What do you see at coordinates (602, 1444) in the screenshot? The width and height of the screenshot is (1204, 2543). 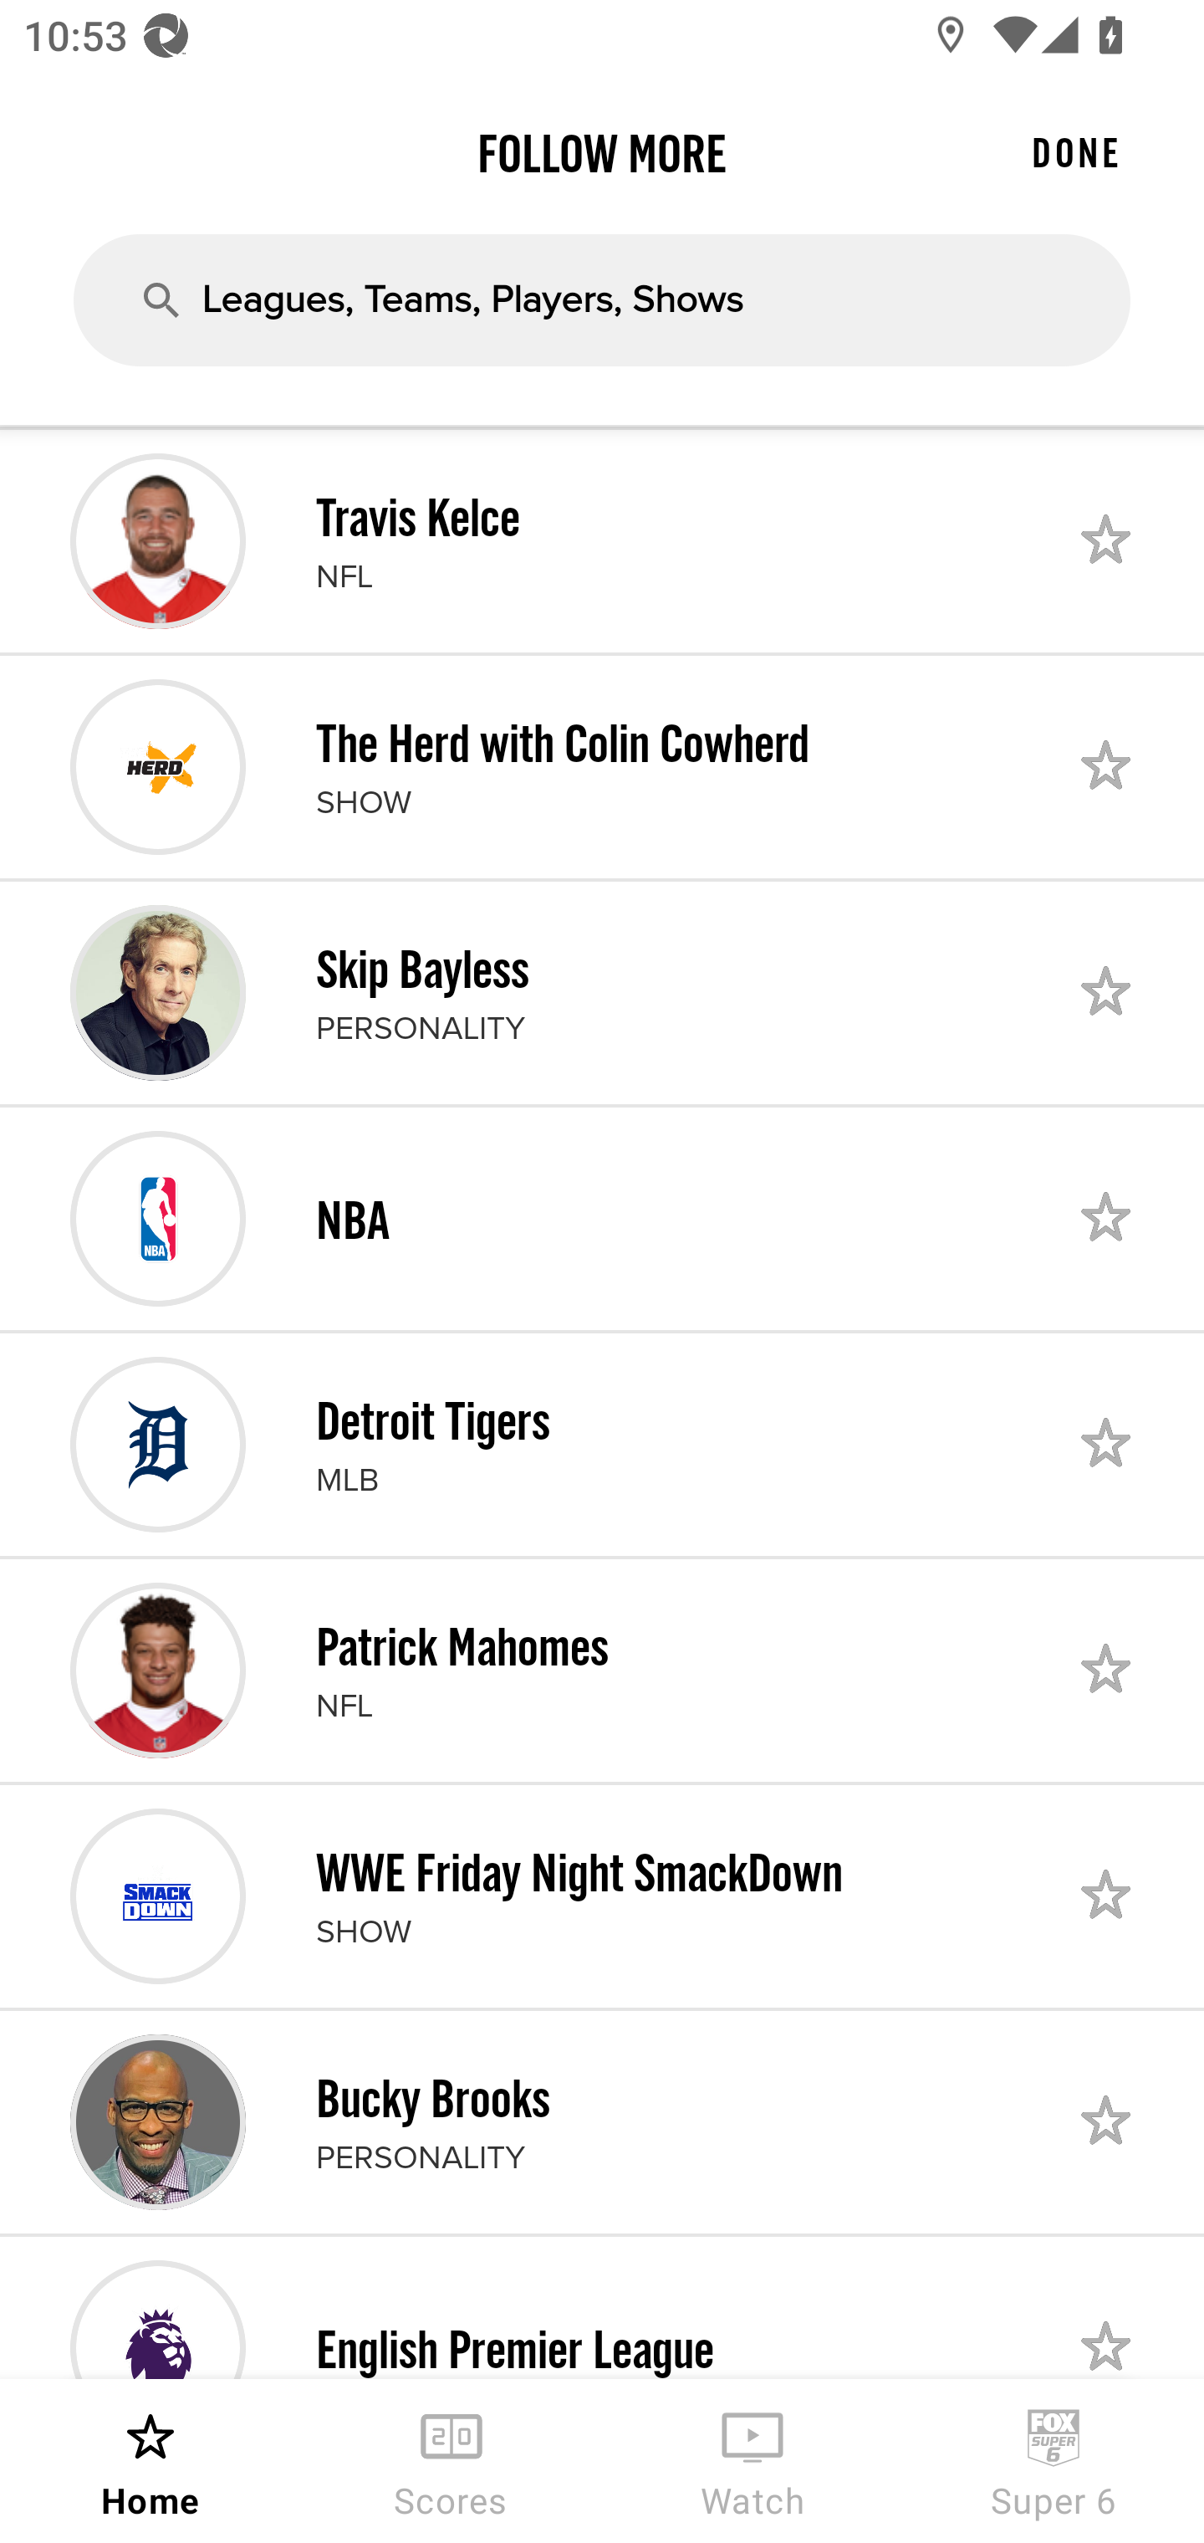 I see `Detroit Tigers MLB` at bounding box center [602, 1444].